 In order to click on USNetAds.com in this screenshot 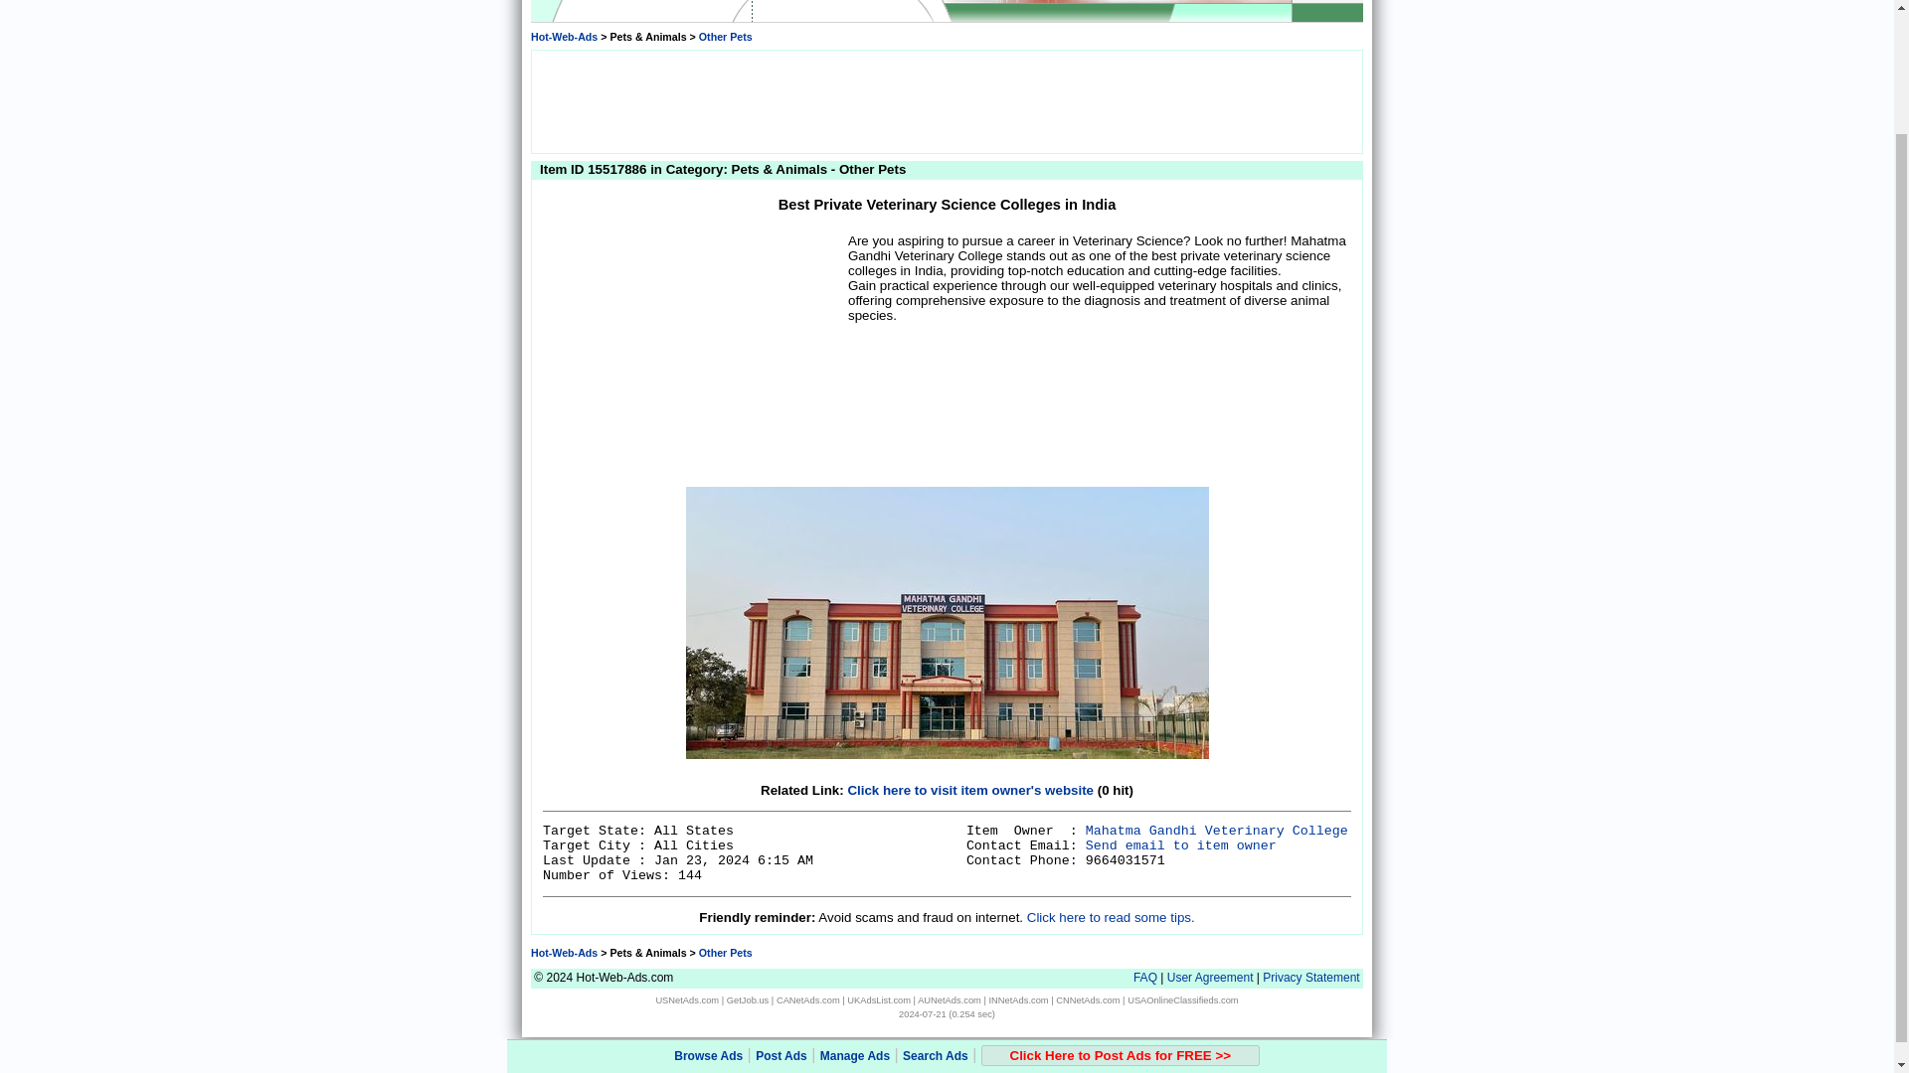, I will do `click(686, 999)`.